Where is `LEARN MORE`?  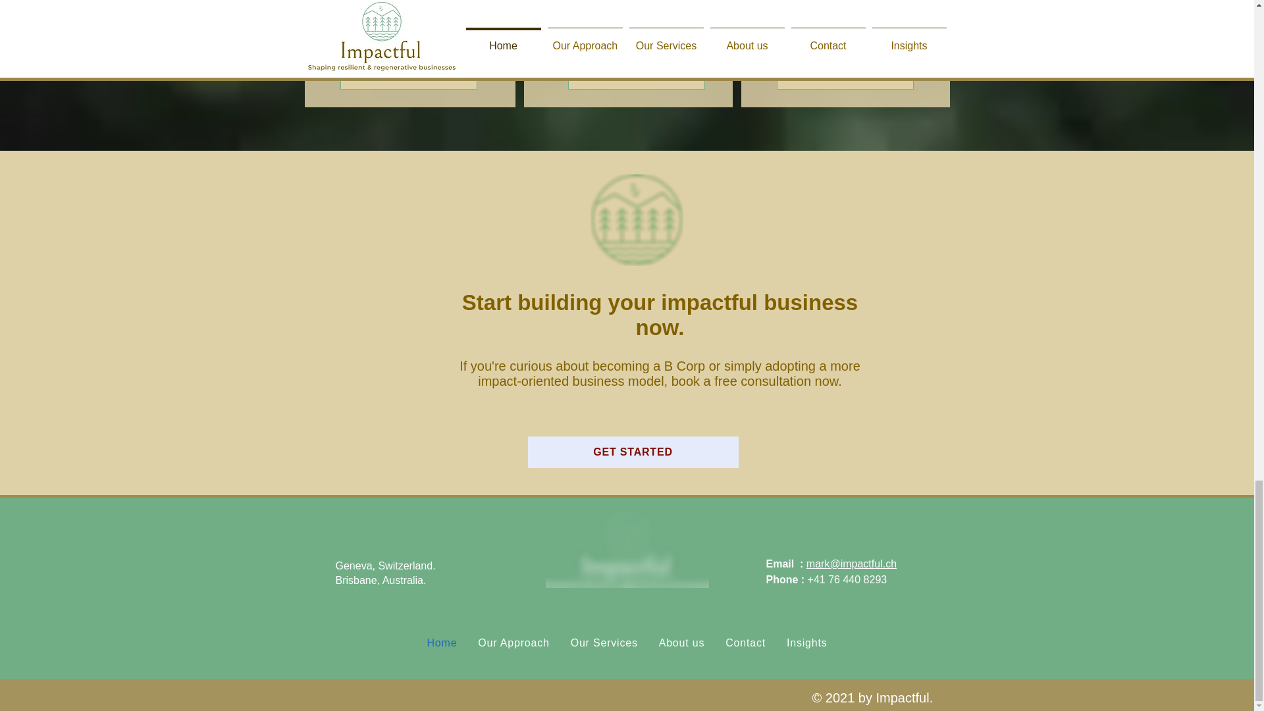
LEARN MORE is located at coordinates (408, 78).